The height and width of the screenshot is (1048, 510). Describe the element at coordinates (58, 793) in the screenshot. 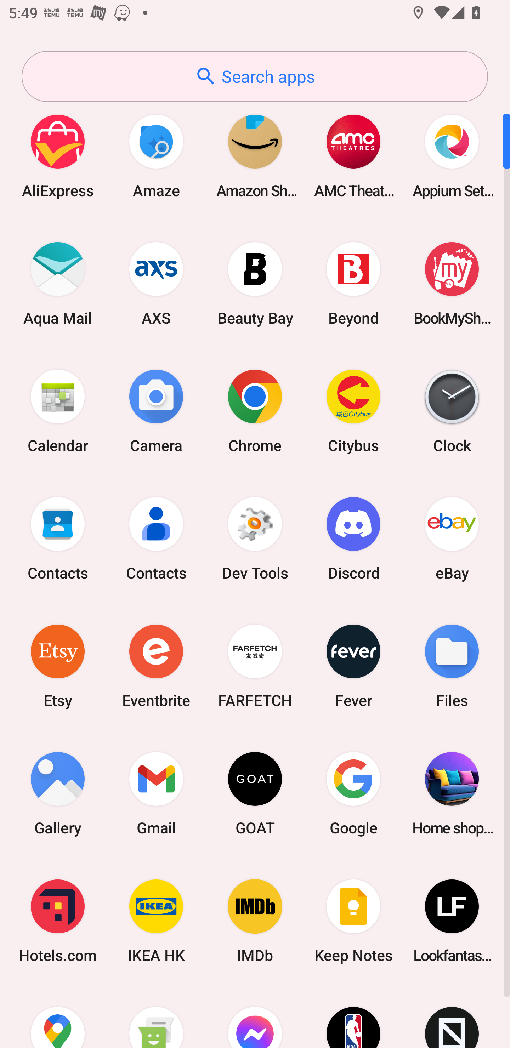

I see `Gallery` at that location.